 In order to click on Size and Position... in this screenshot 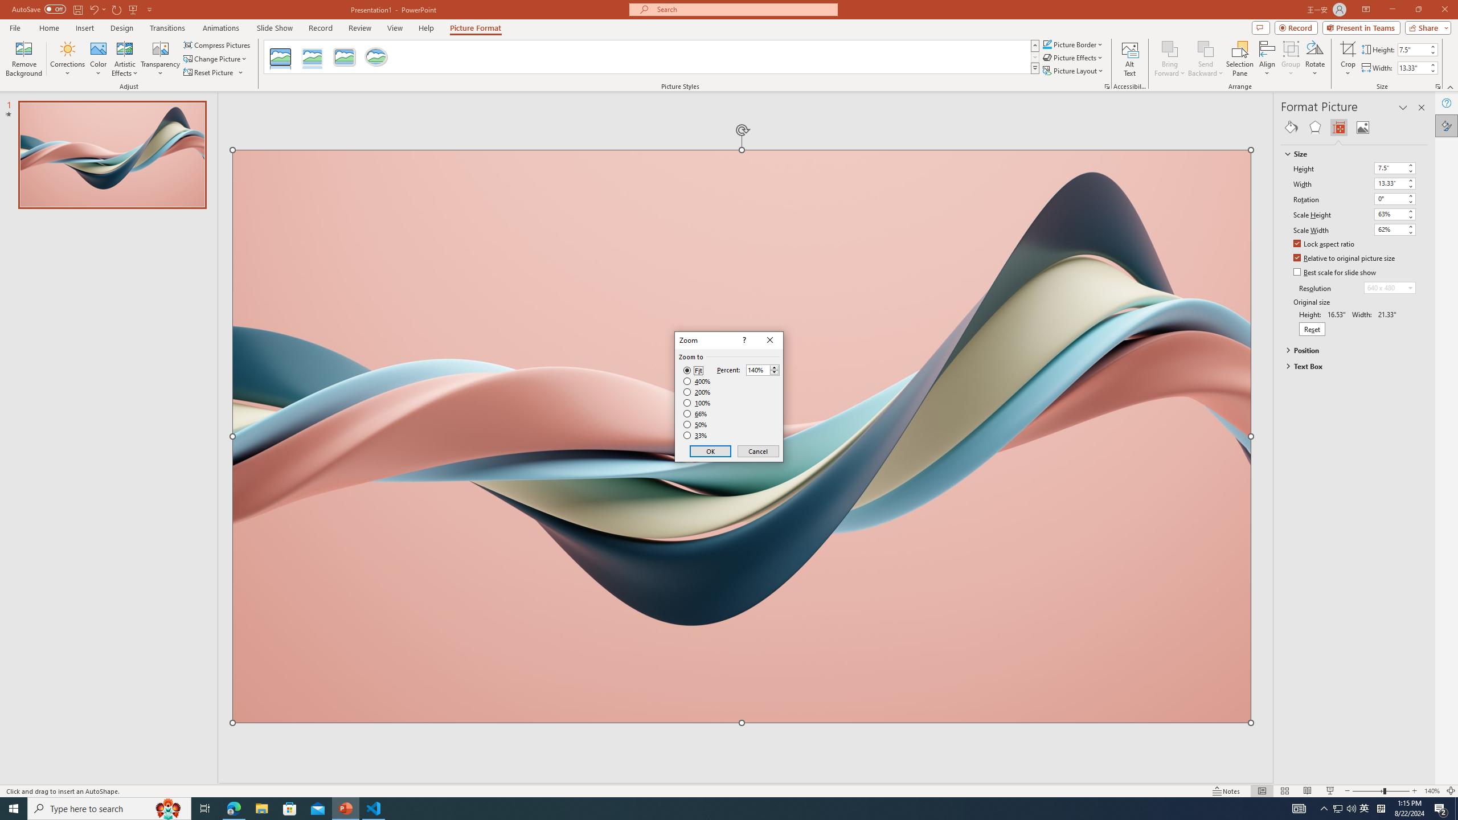, I will do `click(1437, 87)`.